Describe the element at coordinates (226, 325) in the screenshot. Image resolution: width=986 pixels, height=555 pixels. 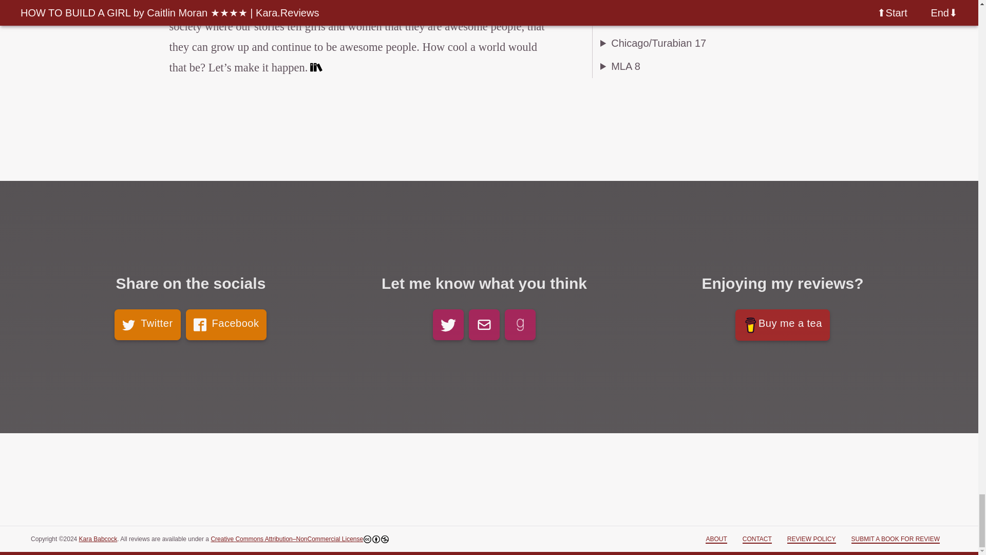
I see `Facebook` at that location.